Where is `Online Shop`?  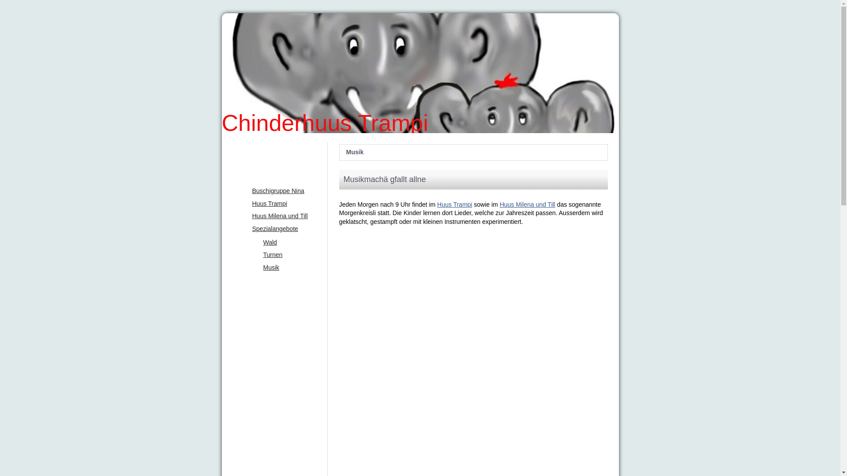
Online Shop is located at coordinates (274, 374).